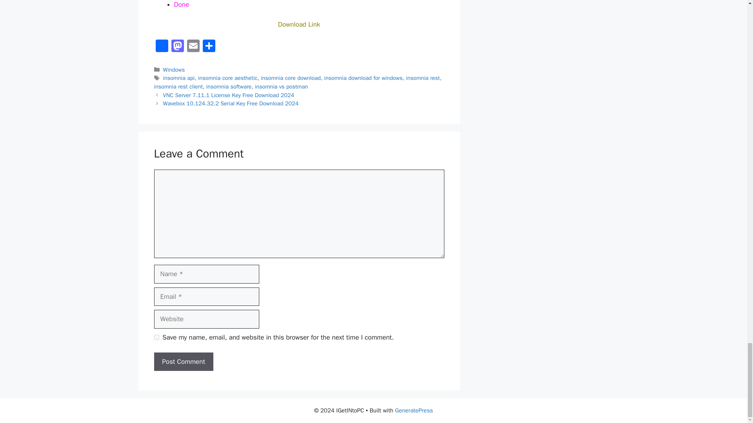 This screenshot has height=423, width=753. Describe the element at coordinates (177, 47) in the screenshot. I see `Mastodon` at that location.